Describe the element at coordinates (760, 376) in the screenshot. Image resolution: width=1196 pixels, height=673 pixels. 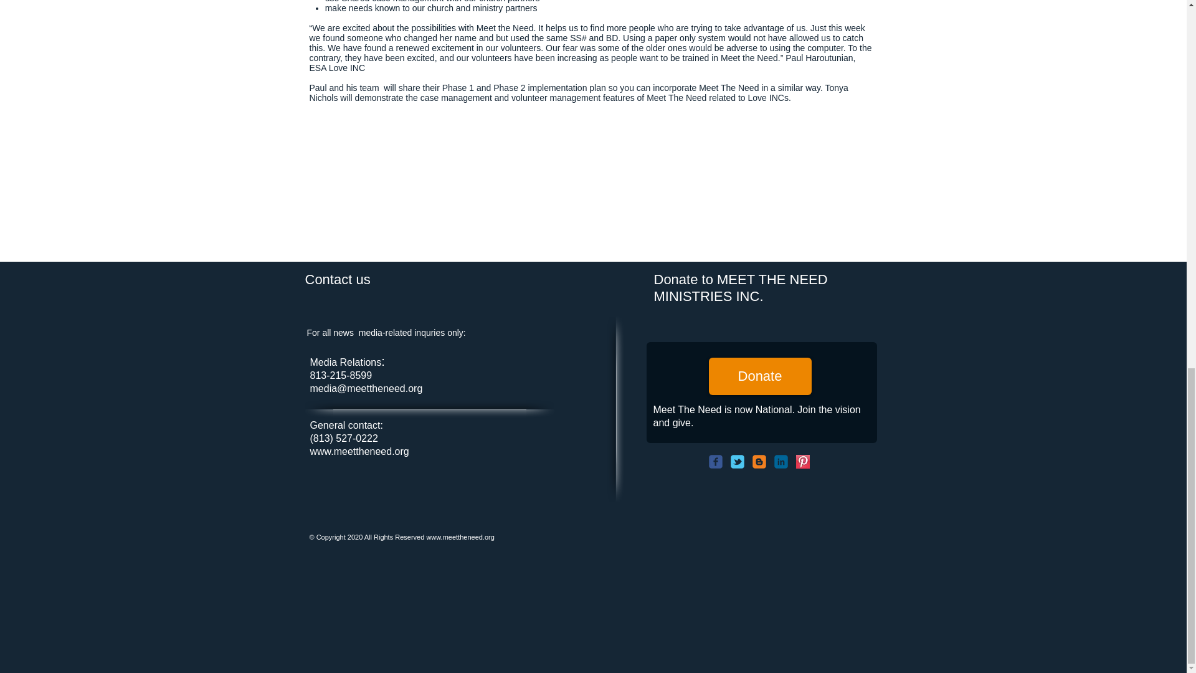
I see `Donate` at that location.